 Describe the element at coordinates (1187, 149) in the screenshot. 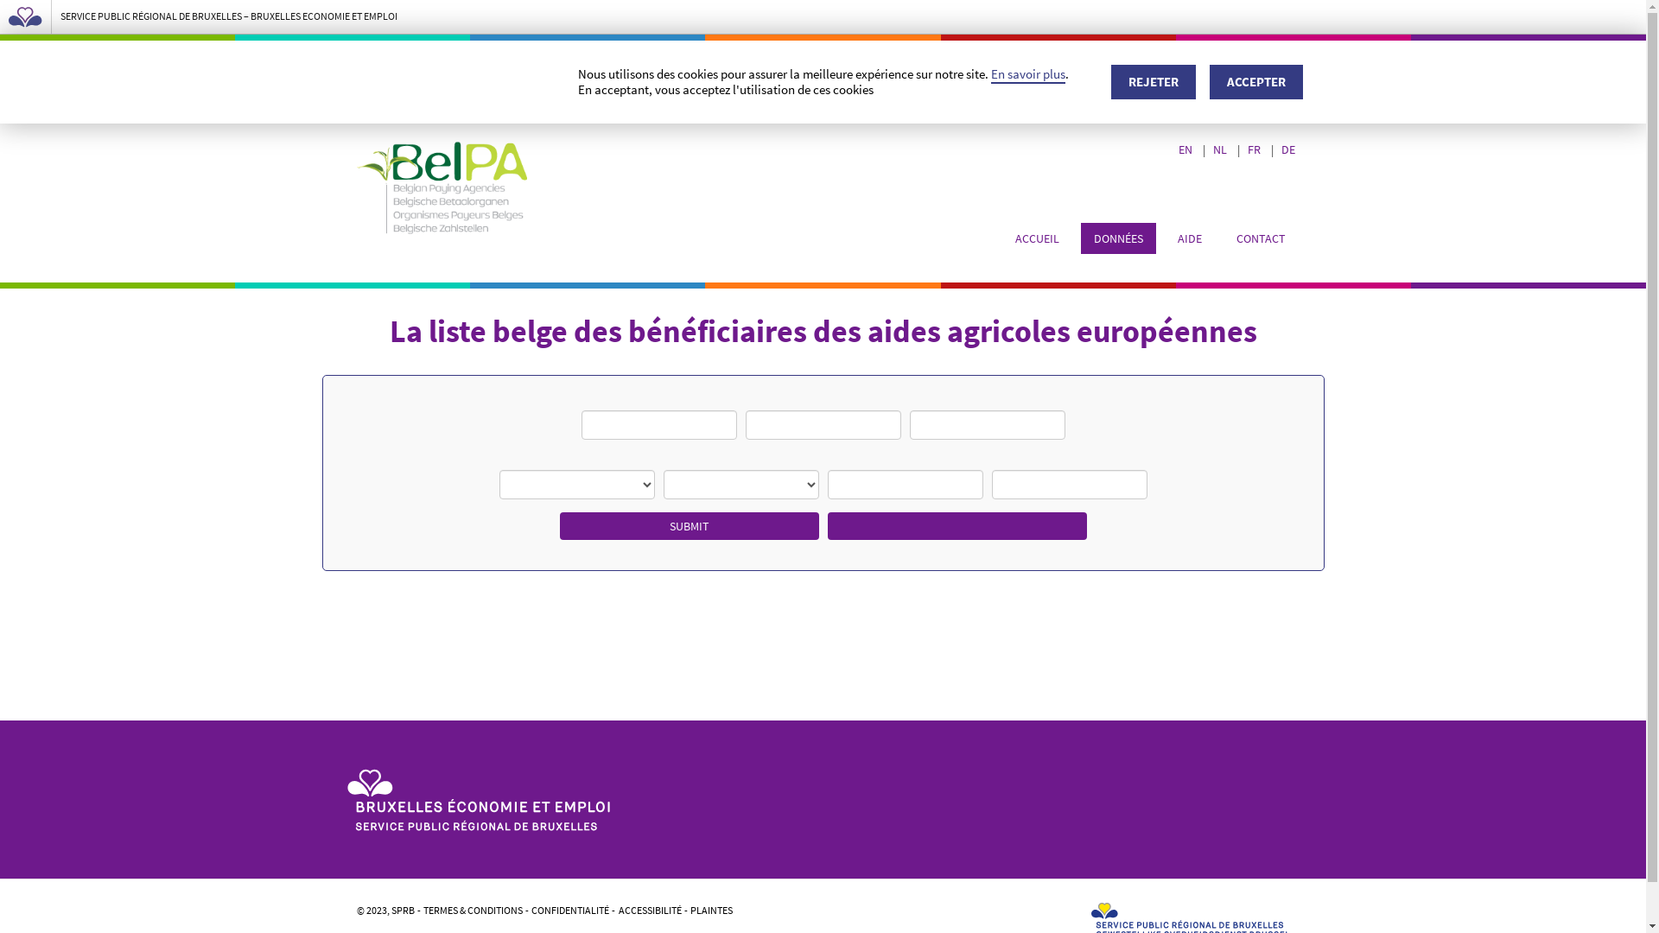

I see `EN` at that location.